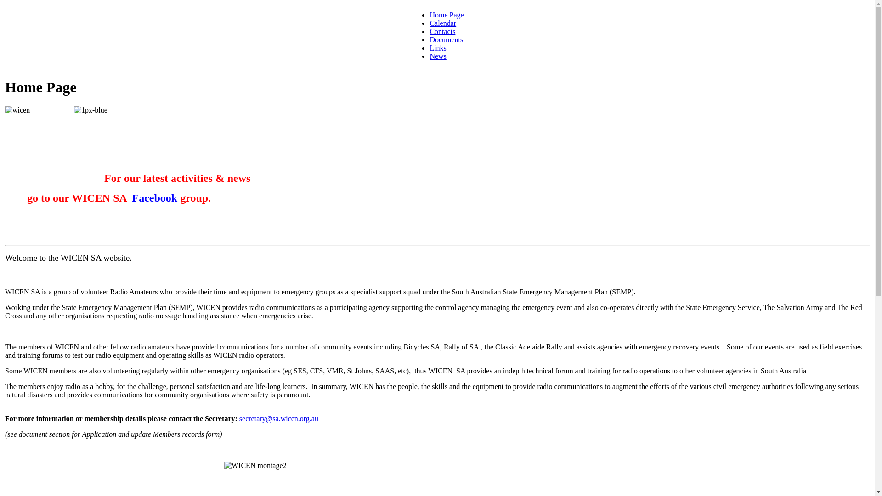  I want to click on Contacts, so click(442, 31).